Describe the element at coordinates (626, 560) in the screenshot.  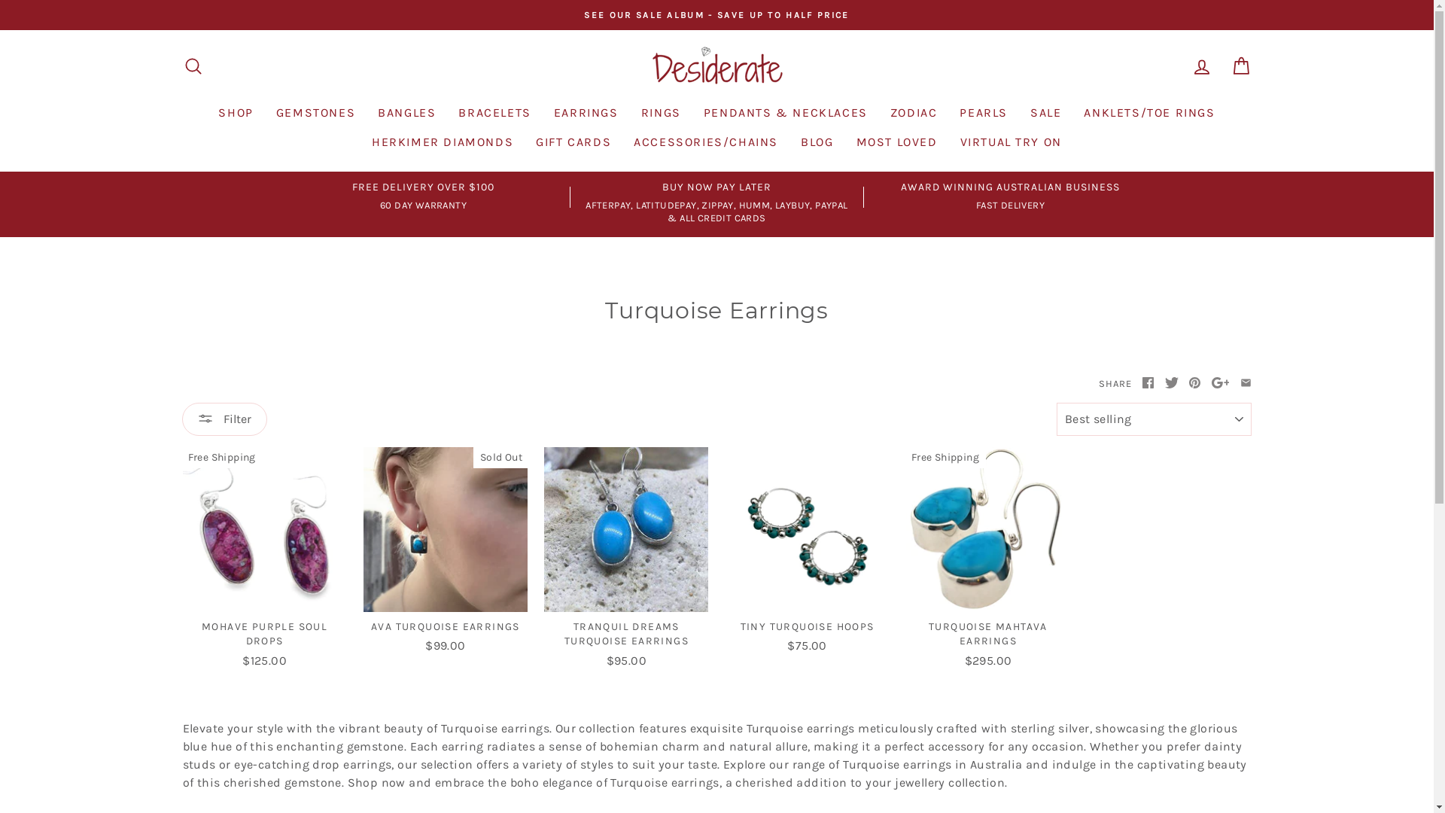
I see `TRANQUIL DREAMS TURQUOISE EARRINGS
$95.00` at that location.